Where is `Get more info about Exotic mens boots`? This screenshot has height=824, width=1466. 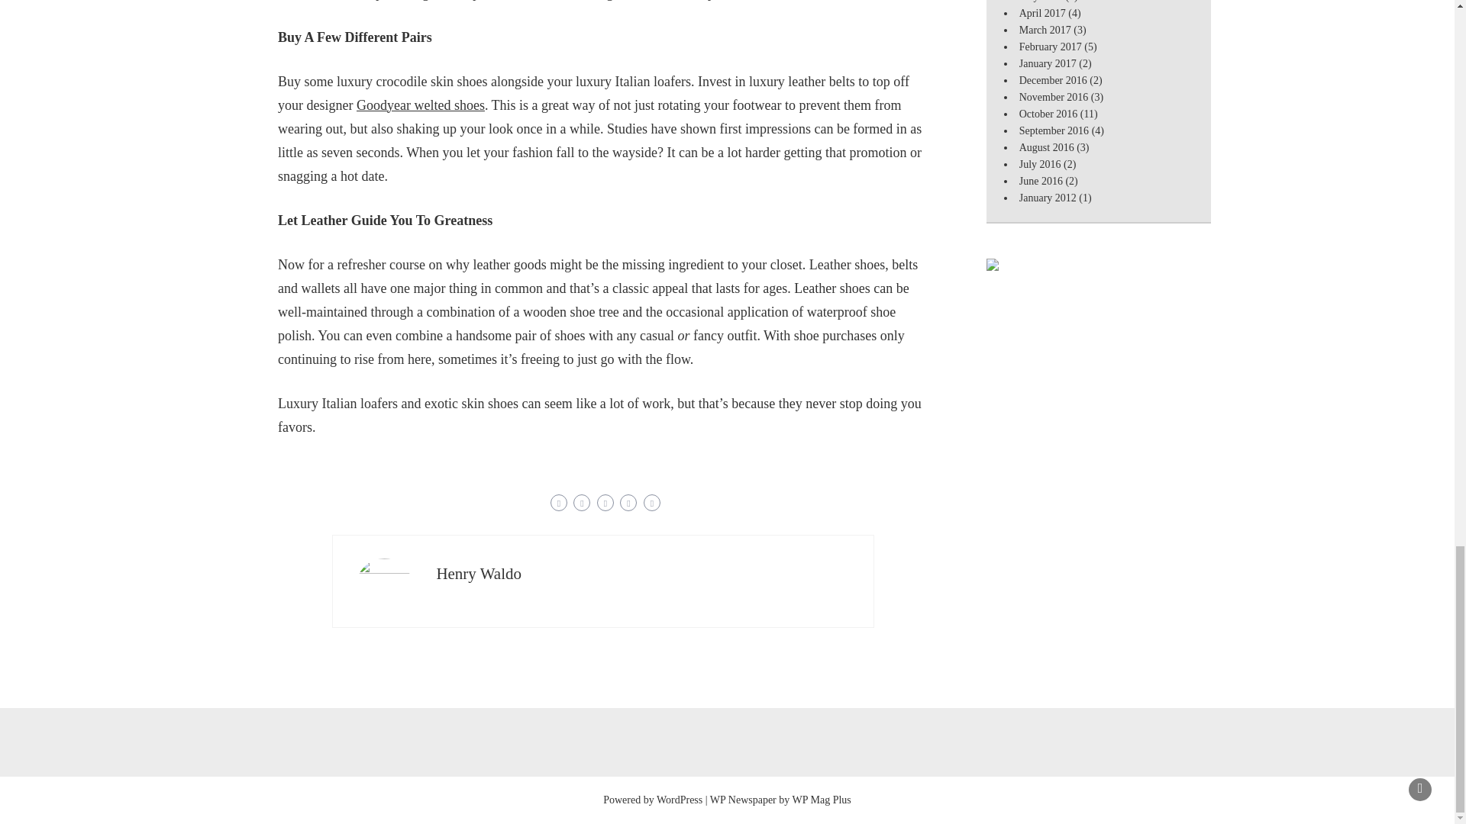
Get more info about Exotic mens boots is located at coordinates (420, 104).